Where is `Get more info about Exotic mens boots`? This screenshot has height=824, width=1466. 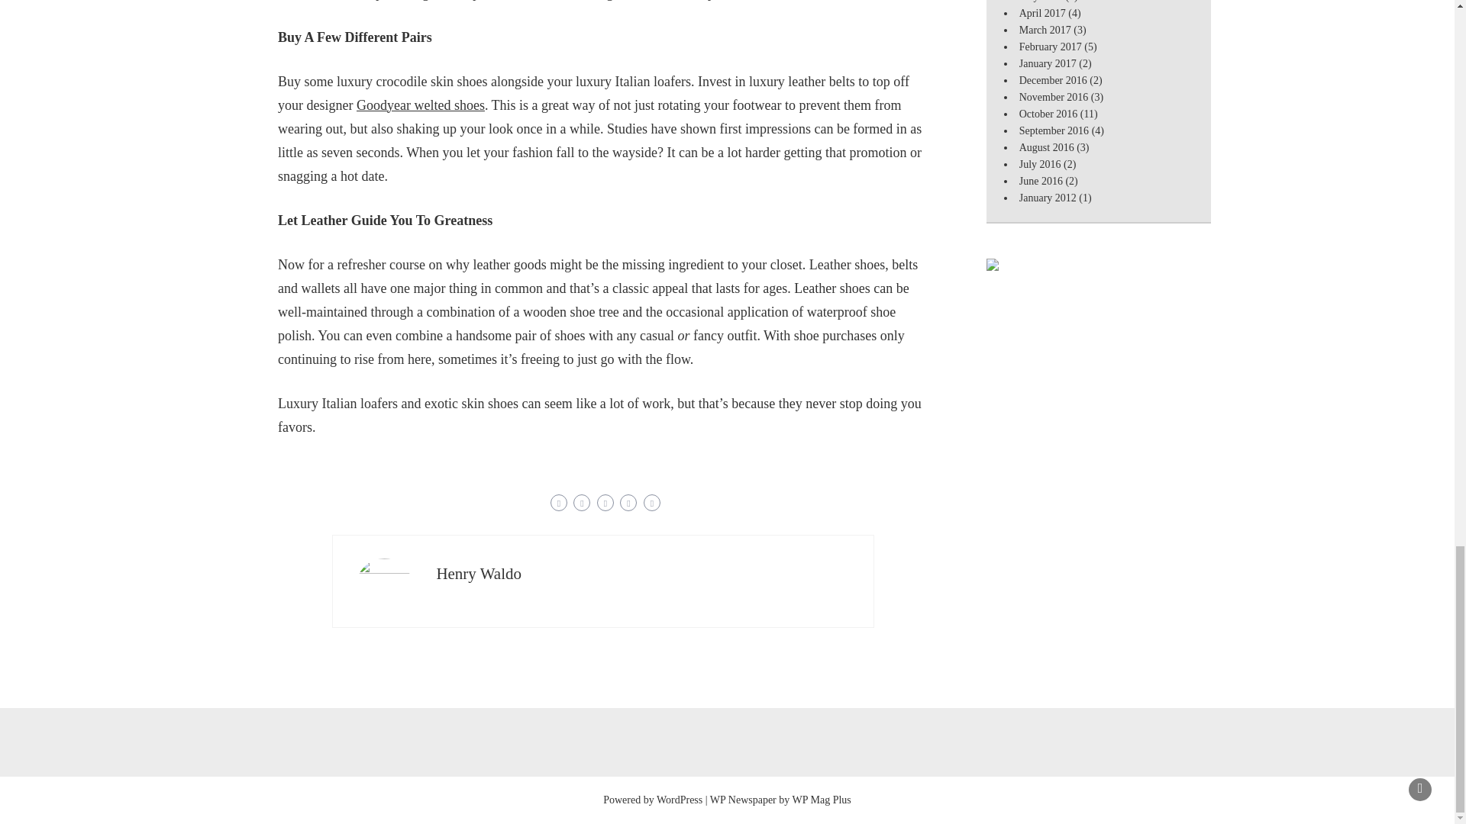
Get more info about Exotic mens boots is located at coordinates (420, 104).